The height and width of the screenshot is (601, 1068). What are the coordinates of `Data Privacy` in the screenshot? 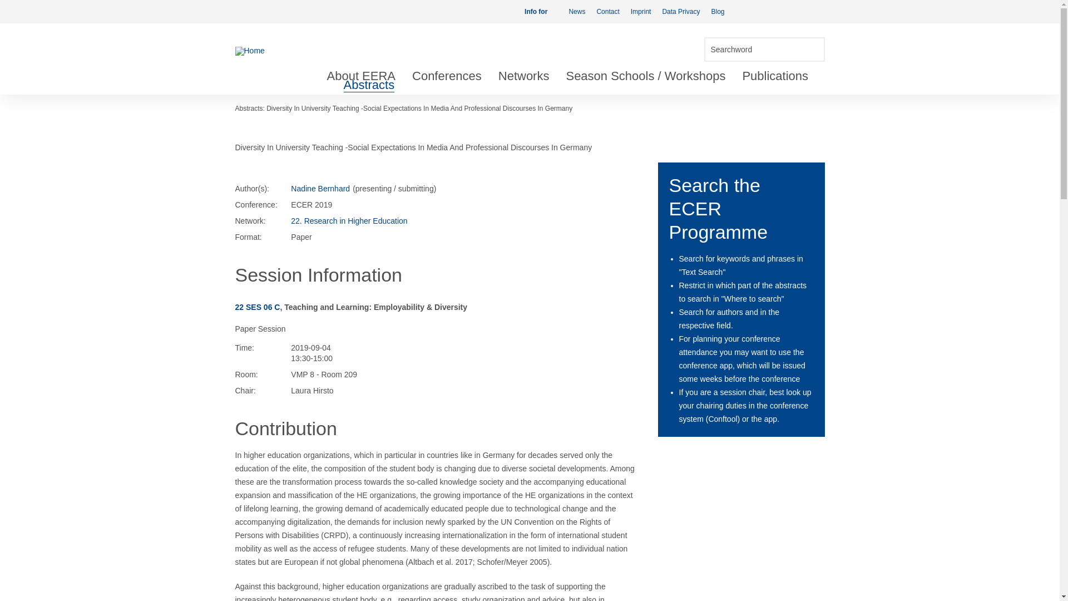 It's located at (681, 12).